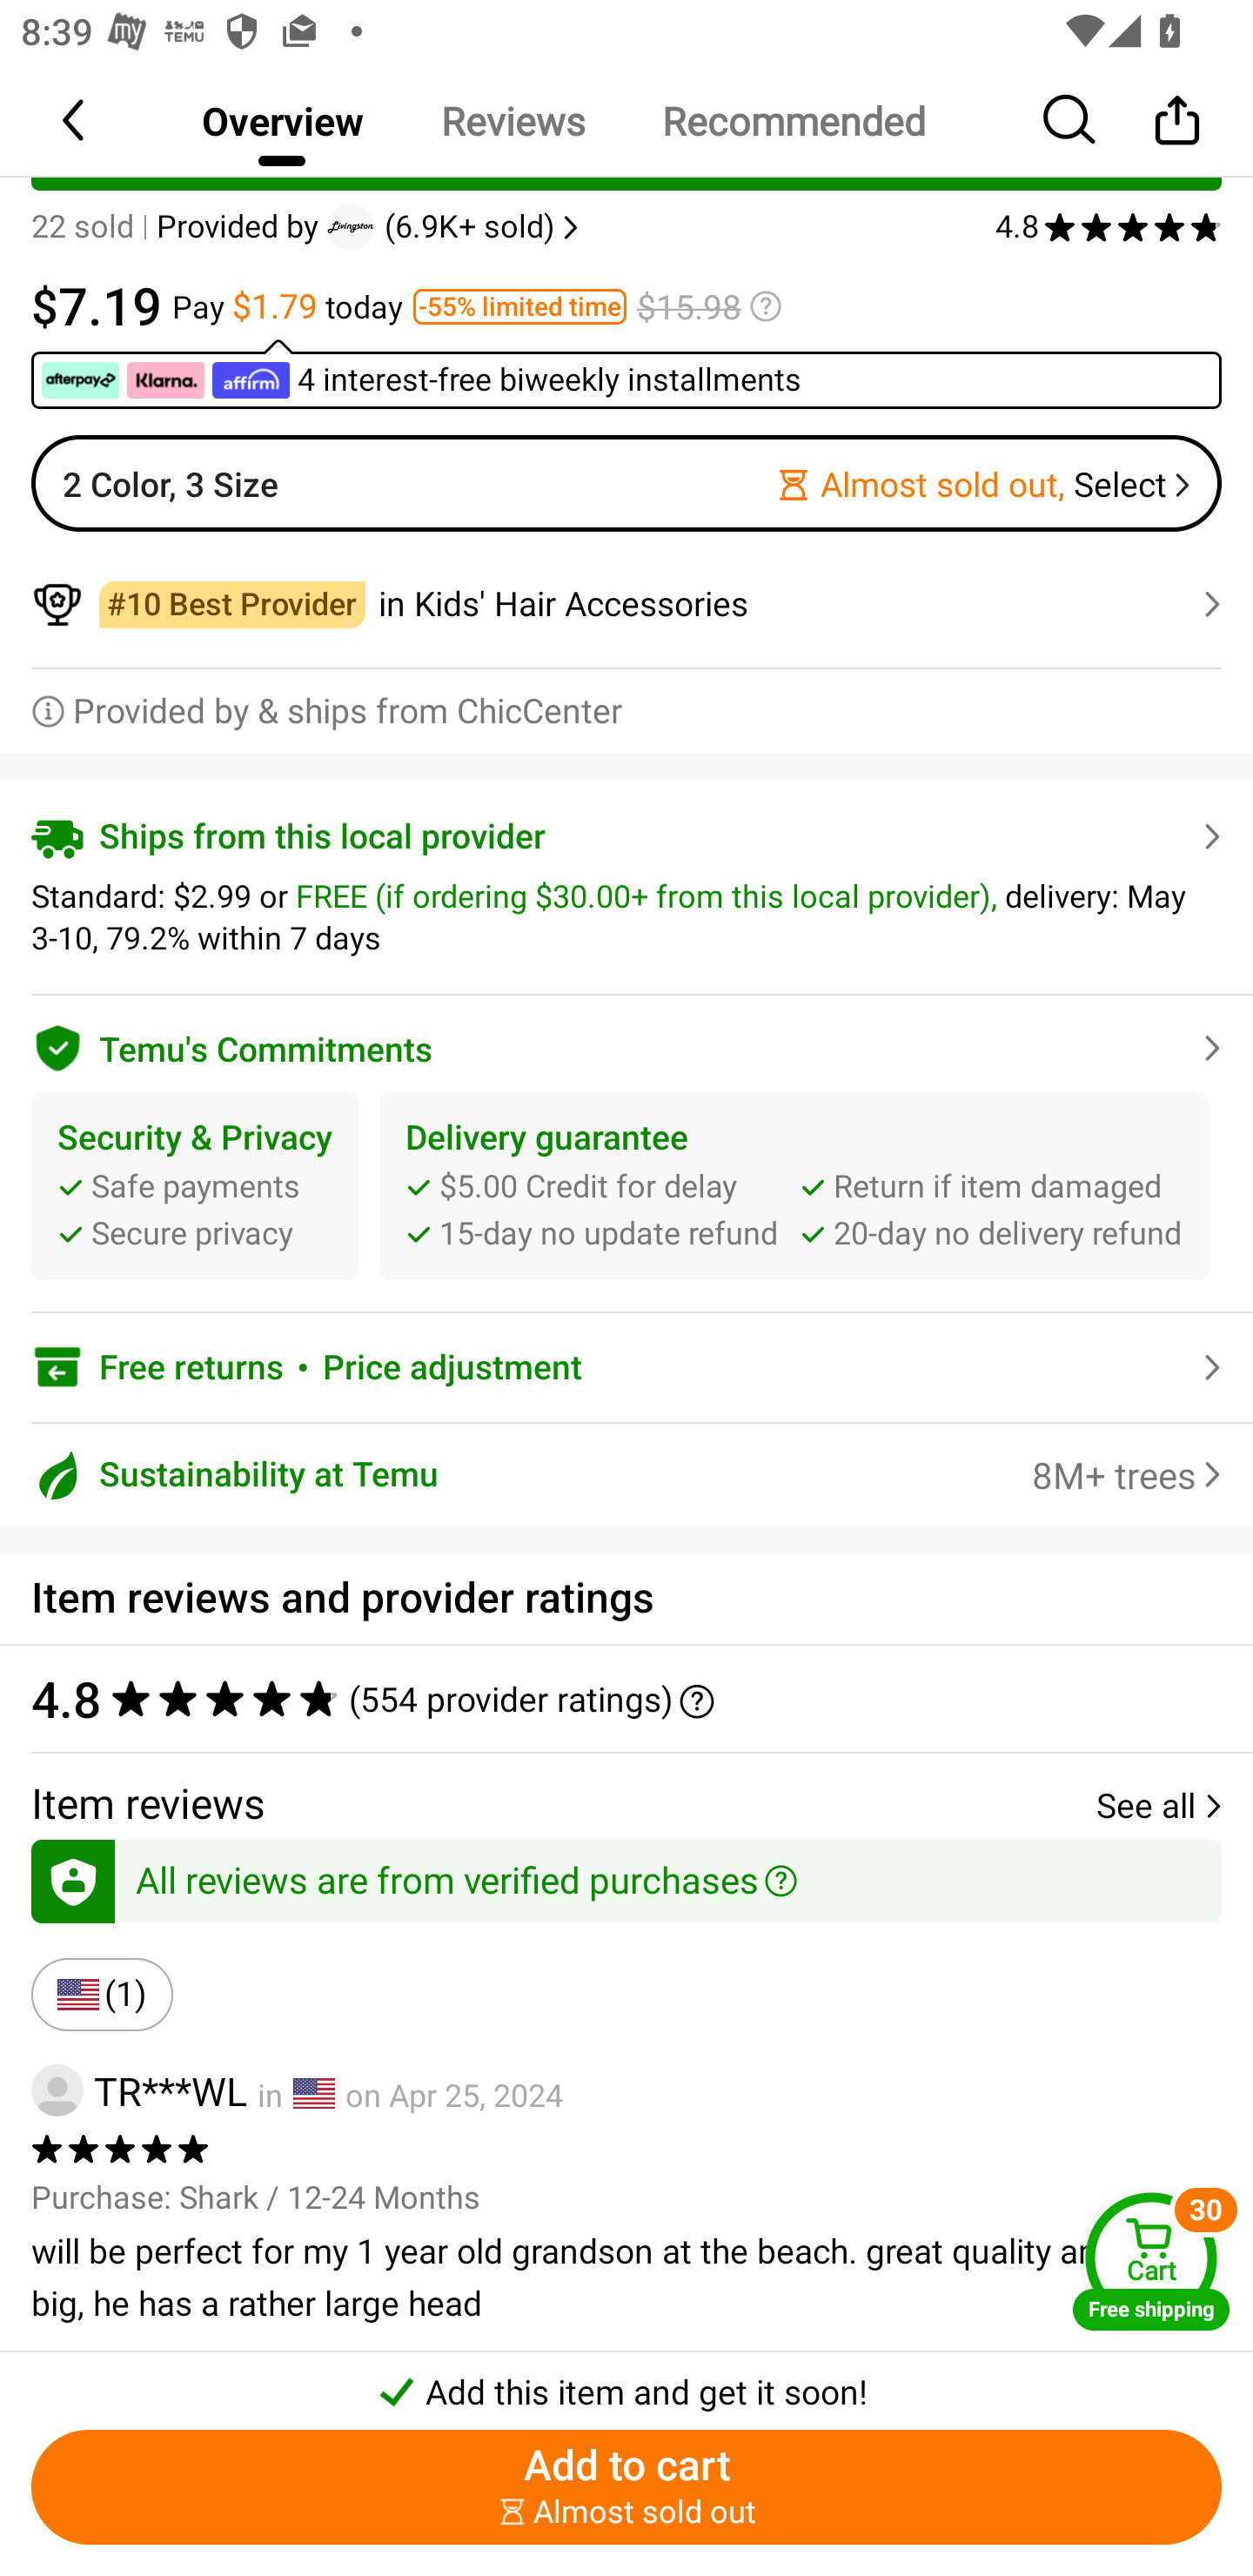 The height and width of the screenshot is (2576, 1253). What do you see at coordinates (626, 372) in the screenshot?
I see `￼ ￼ ￼ 4 interest-free biweekly installments` at bounding box center [626, 372].